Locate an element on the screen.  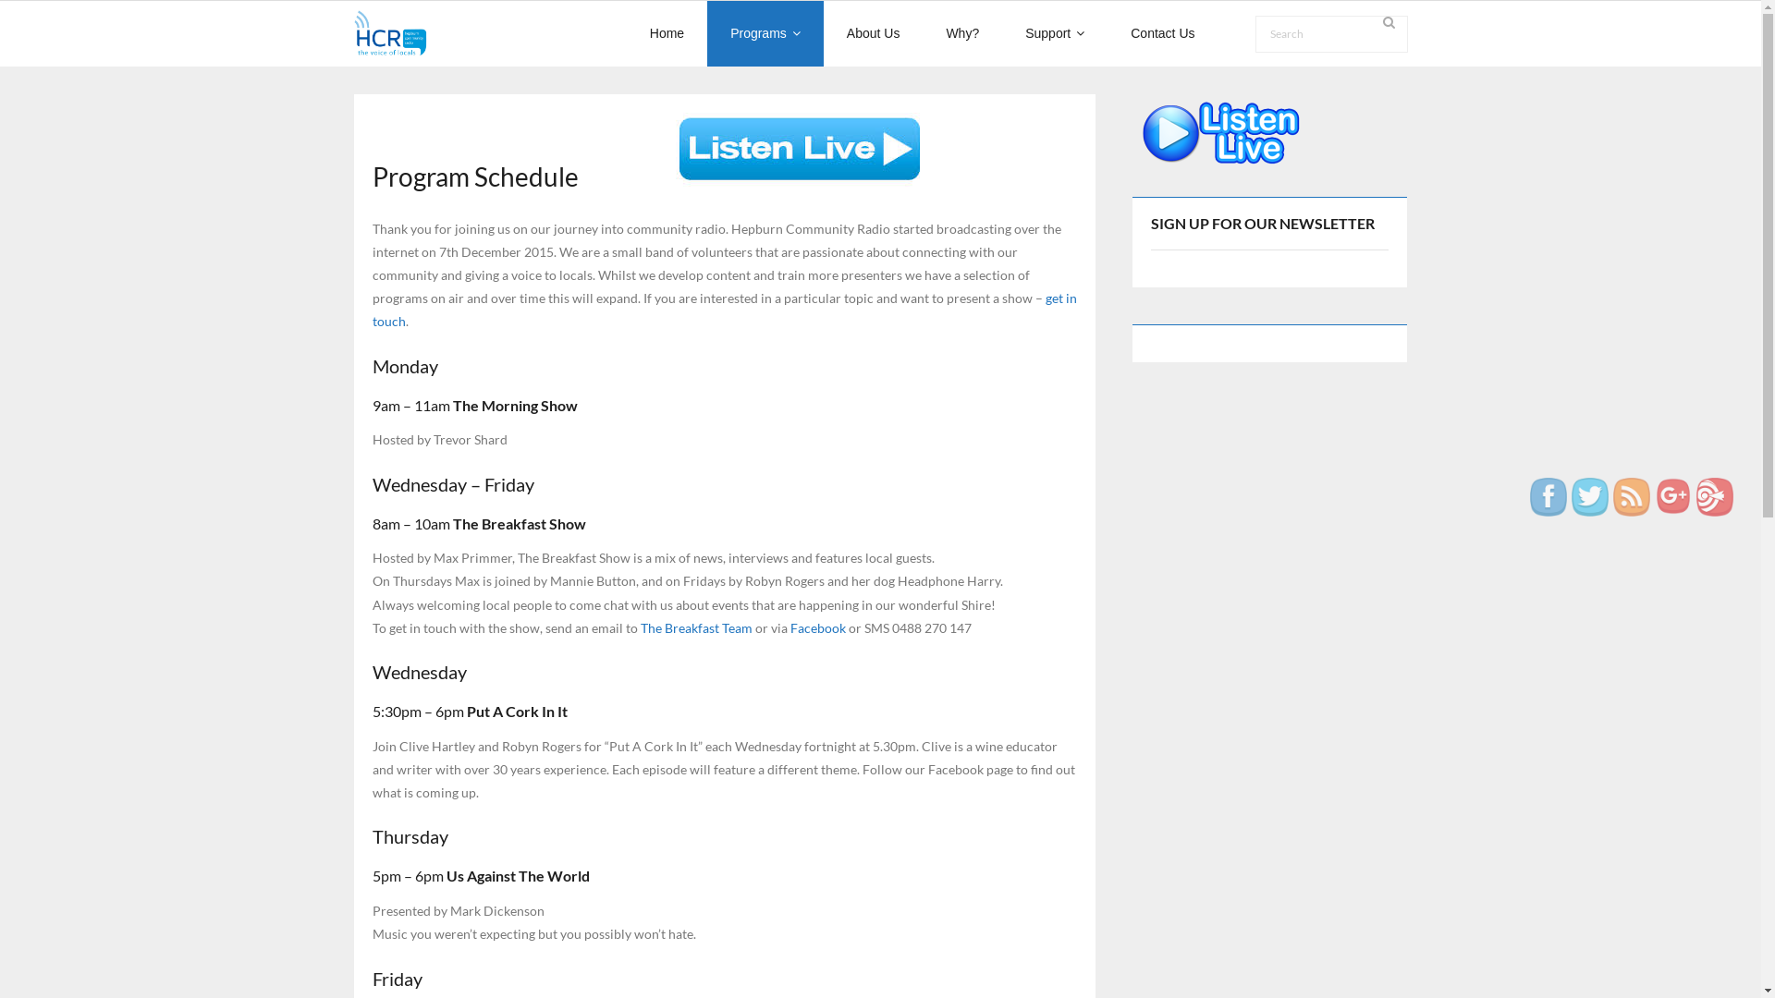
Programs is located at coordinates (765, 33).